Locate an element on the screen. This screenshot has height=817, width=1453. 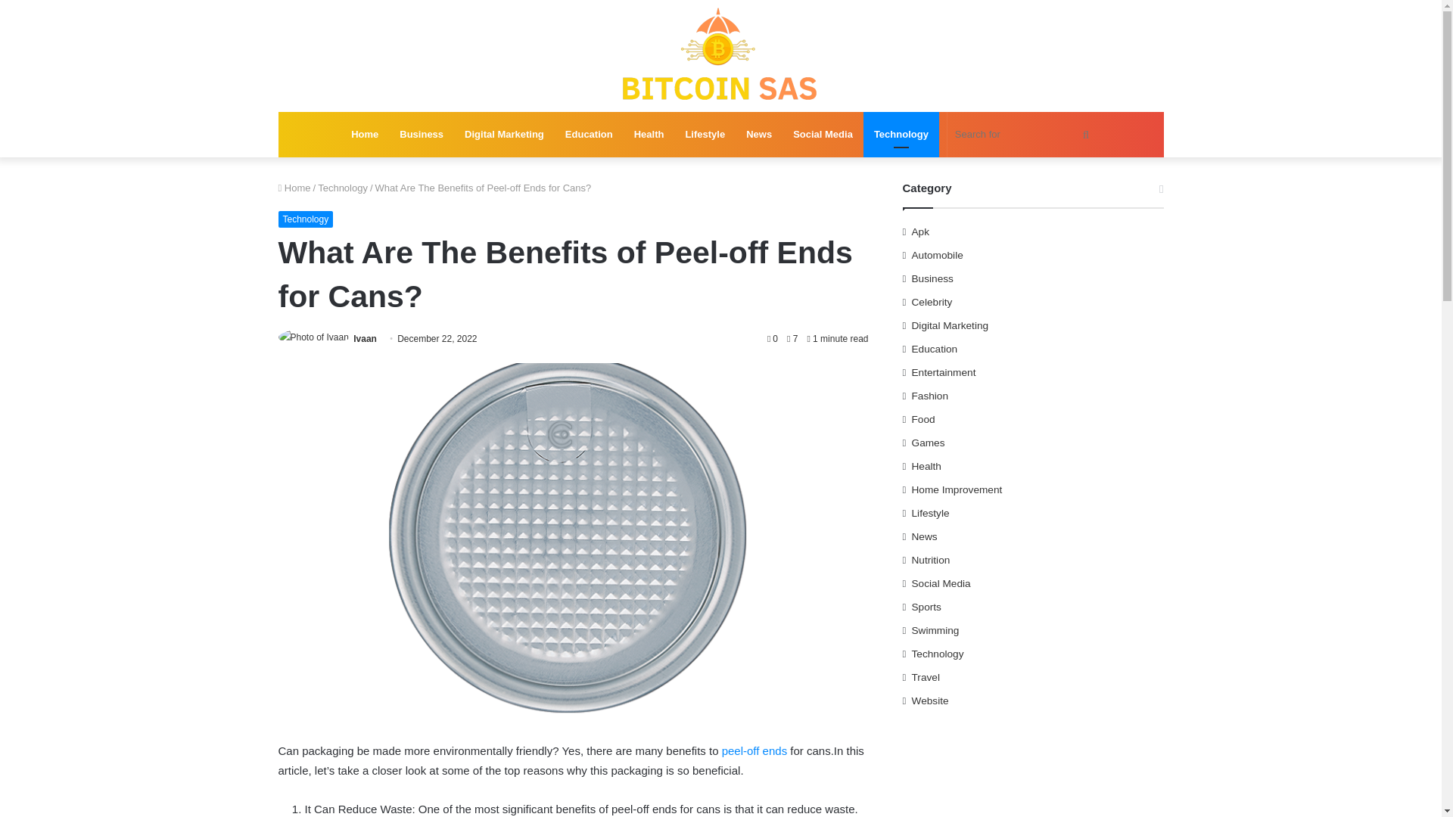
Technology is located at coordinates (901, 135).